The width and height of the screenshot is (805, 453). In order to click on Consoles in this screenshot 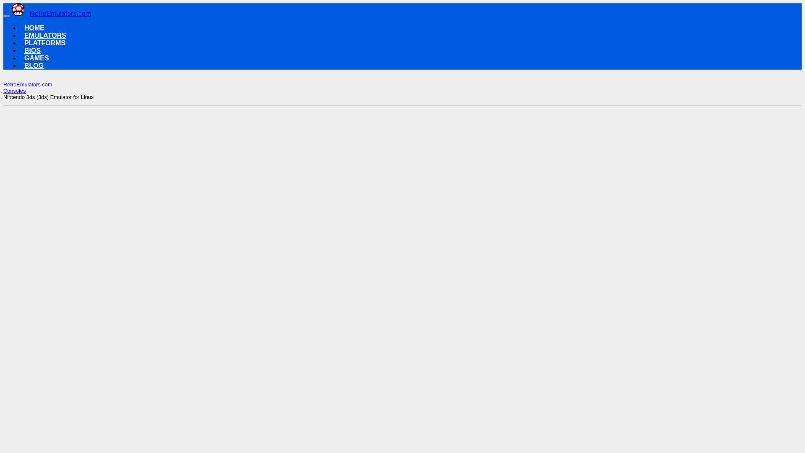, I will do `click(14, 91)`.